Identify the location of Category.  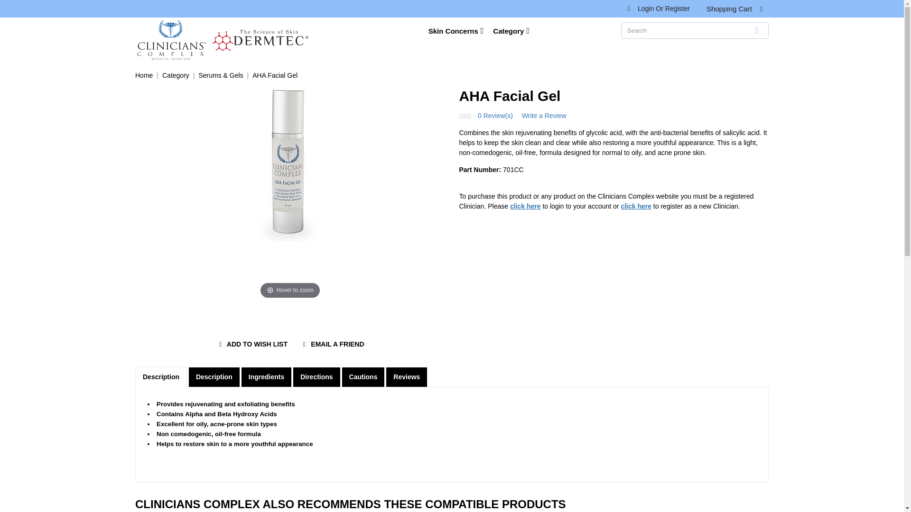
(511, 29).